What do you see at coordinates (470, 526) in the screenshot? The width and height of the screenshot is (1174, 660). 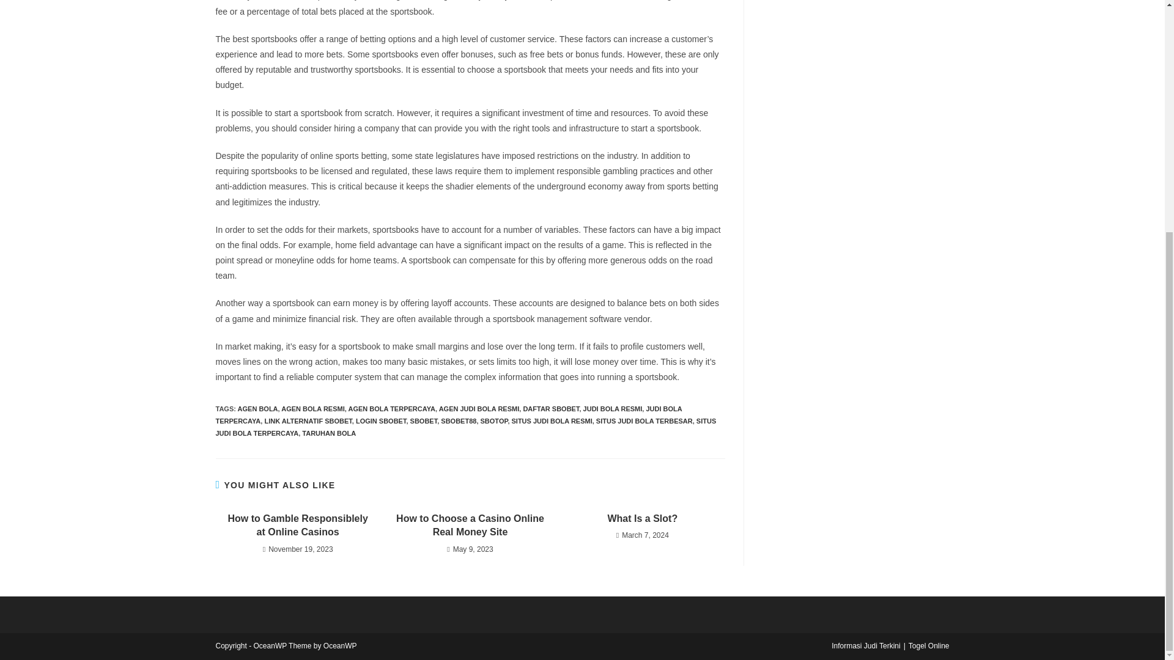 I see `How to Choose a Casino Online Real Money Site` at bounding box center [470, 526].